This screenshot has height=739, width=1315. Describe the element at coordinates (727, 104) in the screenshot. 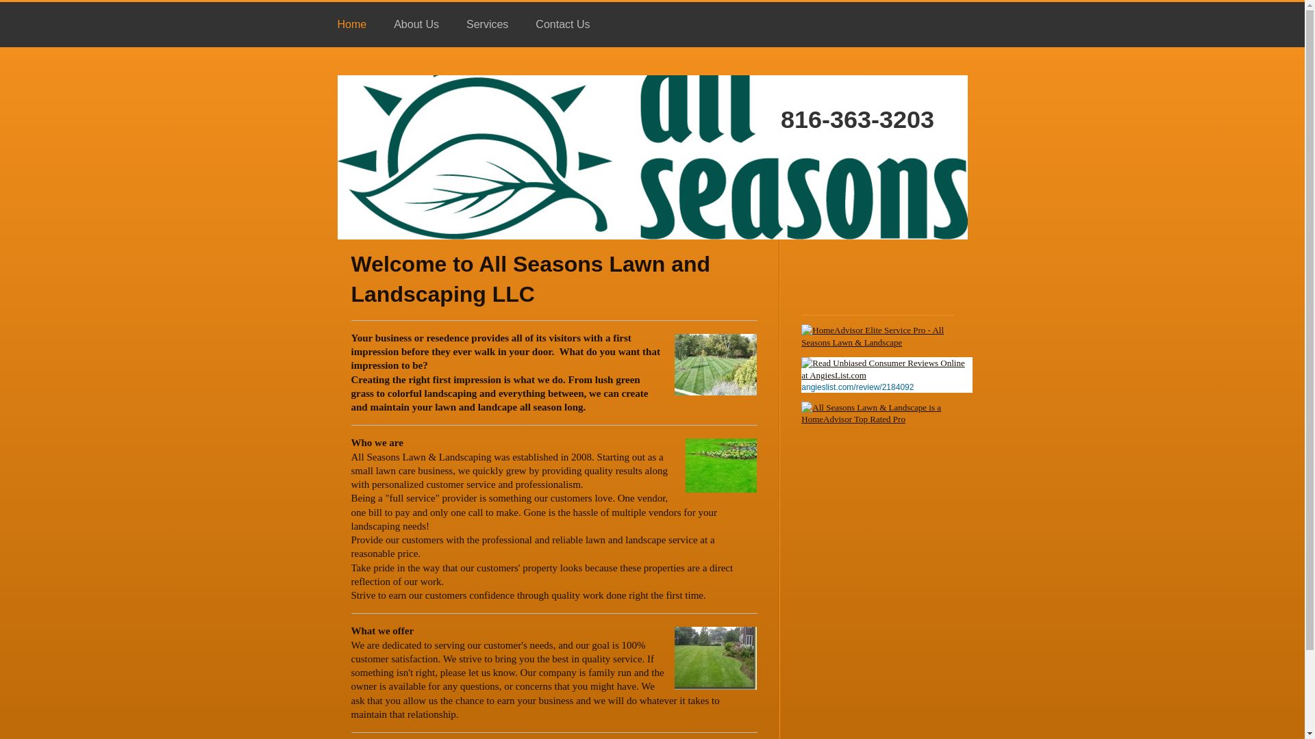

I see `                                        816-363-3203` at that location.